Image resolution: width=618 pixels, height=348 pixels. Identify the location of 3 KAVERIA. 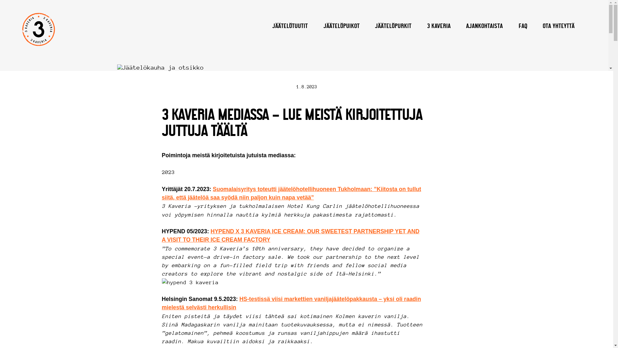
(439, 26).